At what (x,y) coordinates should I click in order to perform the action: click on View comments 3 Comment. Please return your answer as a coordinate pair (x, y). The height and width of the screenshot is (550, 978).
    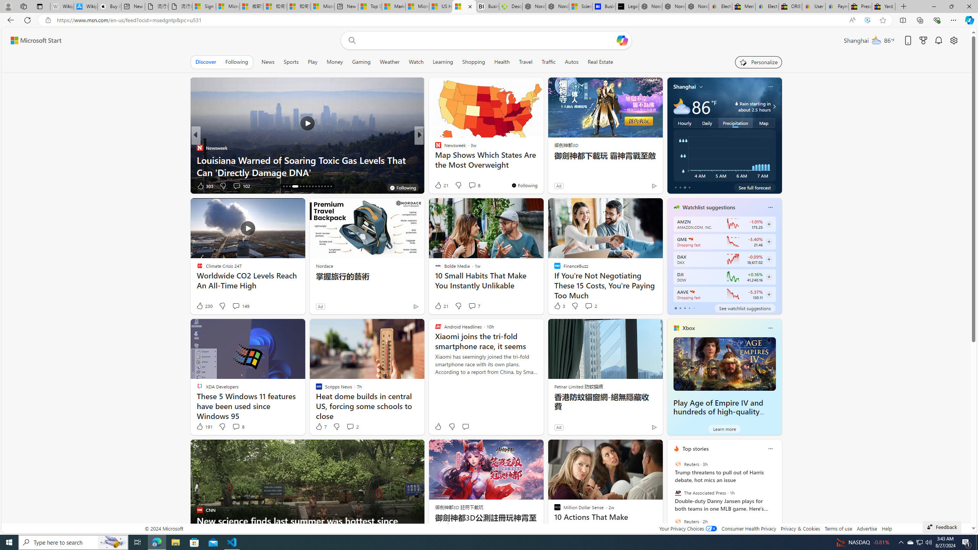
    Looking at the image, I should click on (471, 186).